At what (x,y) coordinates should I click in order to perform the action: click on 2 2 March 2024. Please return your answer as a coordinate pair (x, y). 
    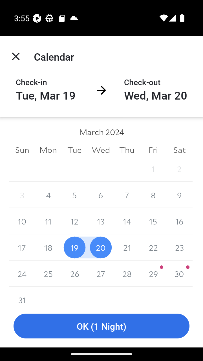
    Looking at the image, I should click on (179, 169).